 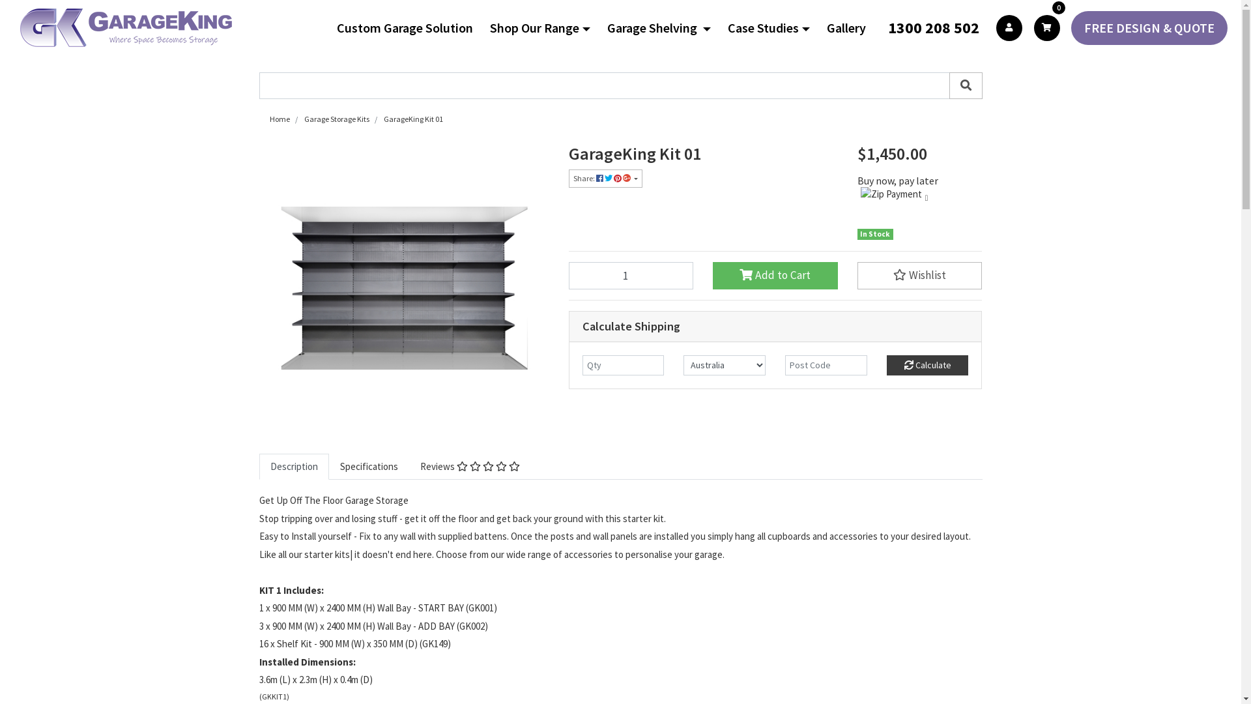 I want to click on 1300 208 502, so click(x=936, y=27).